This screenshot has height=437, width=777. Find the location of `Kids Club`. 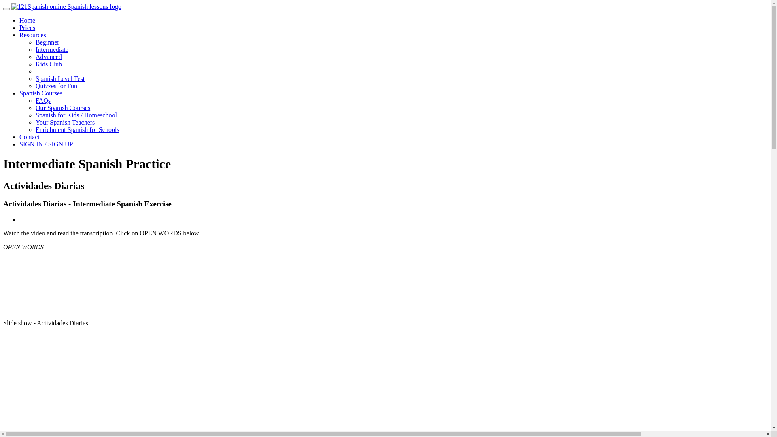

Kids Club is located at coordinates (49, 64).